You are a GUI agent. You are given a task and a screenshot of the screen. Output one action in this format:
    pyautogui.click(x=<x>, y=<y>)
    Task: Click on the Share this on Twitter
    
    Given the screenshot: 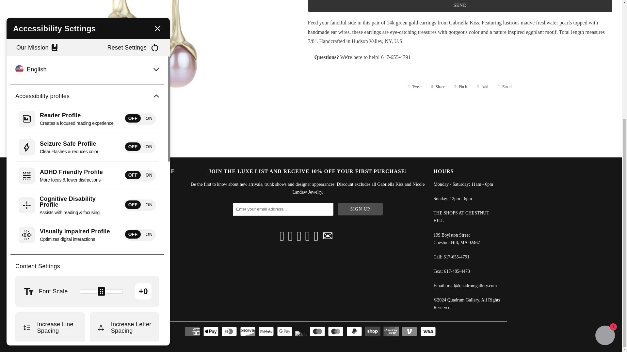 What is the action you would take?
    pyautogui.click(x=413, y=86)
    